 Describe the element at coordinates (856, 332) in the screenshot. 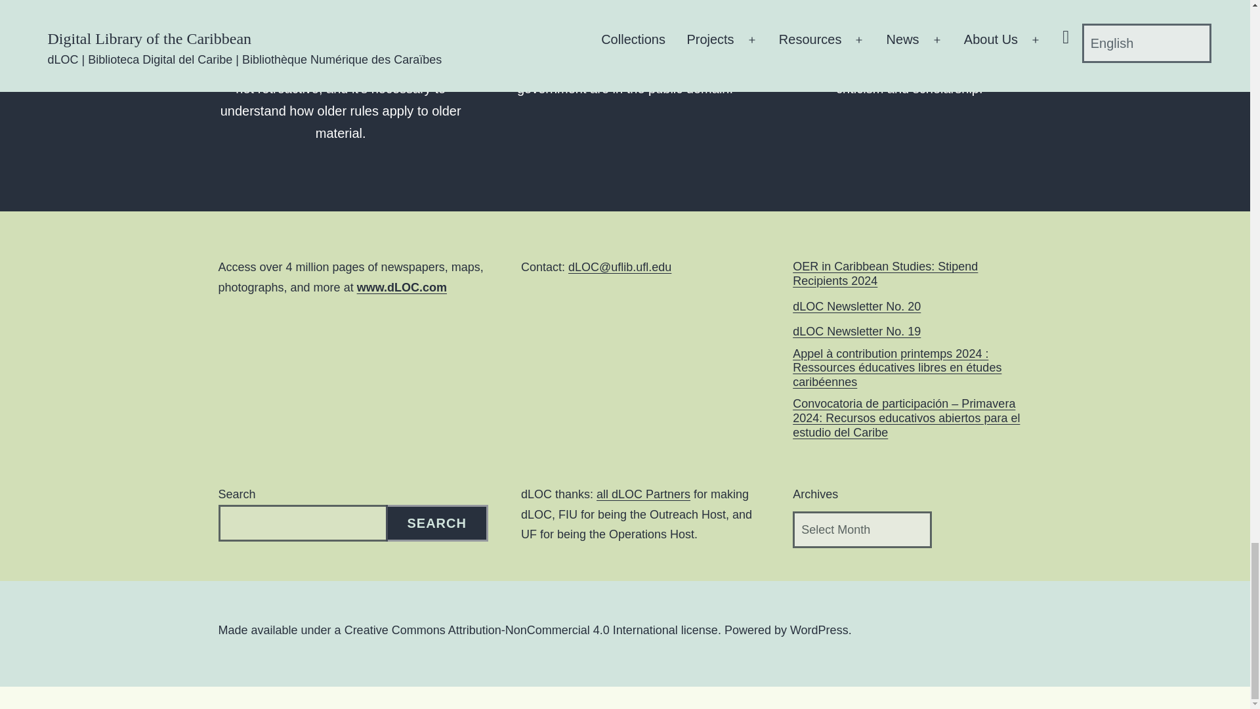

I see `dLOC Newsletter No. 19` at that location.